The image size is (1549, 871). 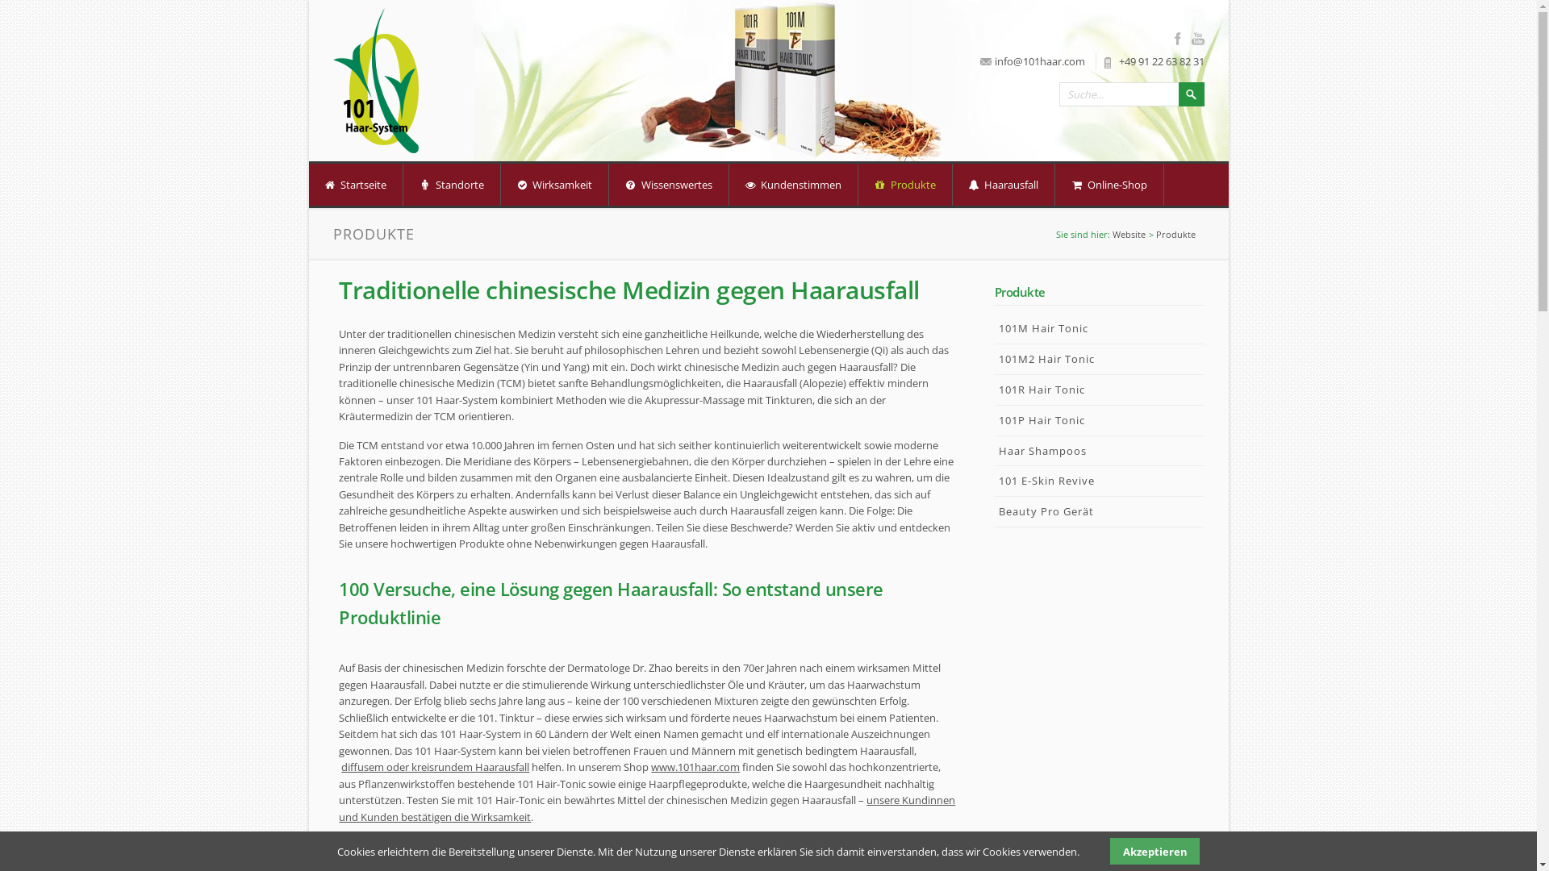 What do you see at coordinates (436, 767) in the screenshot?
I see `diffusem oder kreisrundem Haarausfall` at bounding box center [436, 767].